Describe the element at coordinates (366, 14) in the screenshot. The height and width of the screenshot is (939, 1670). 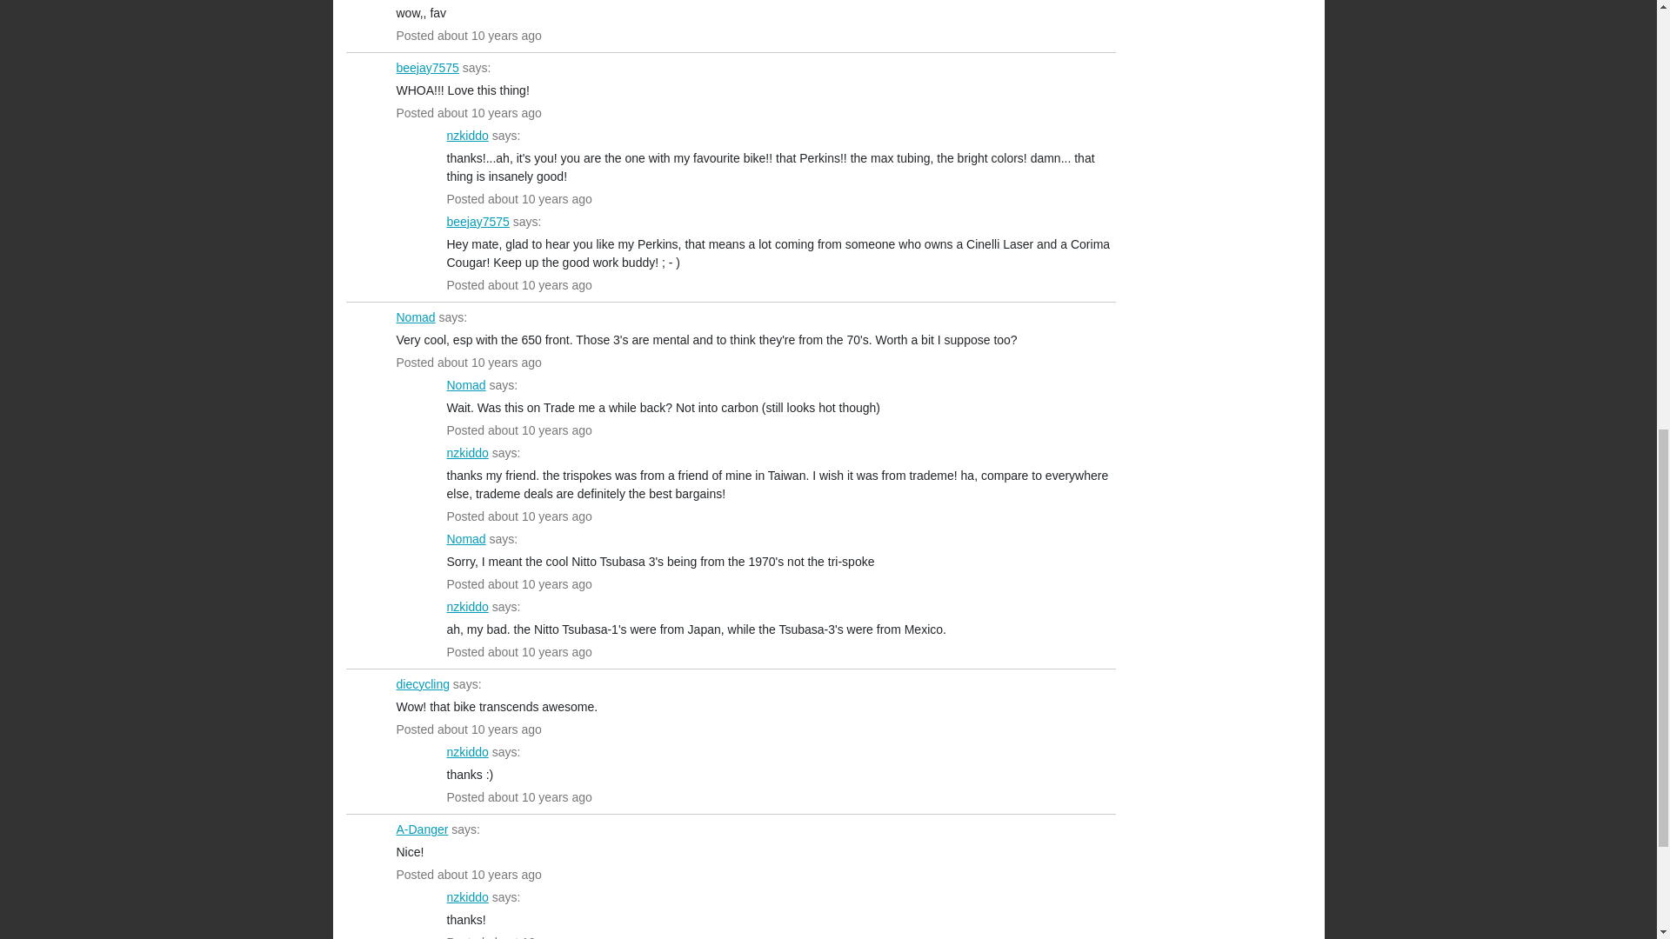
I see `dyss` at that location.